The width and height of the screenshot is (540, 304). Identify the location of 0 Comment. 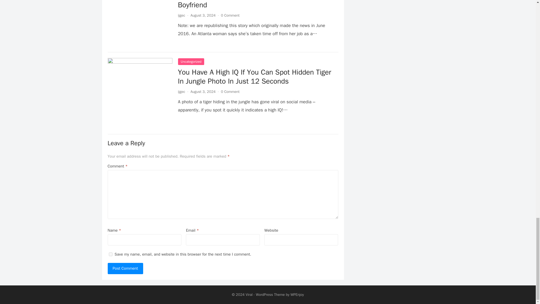
(230, 15).